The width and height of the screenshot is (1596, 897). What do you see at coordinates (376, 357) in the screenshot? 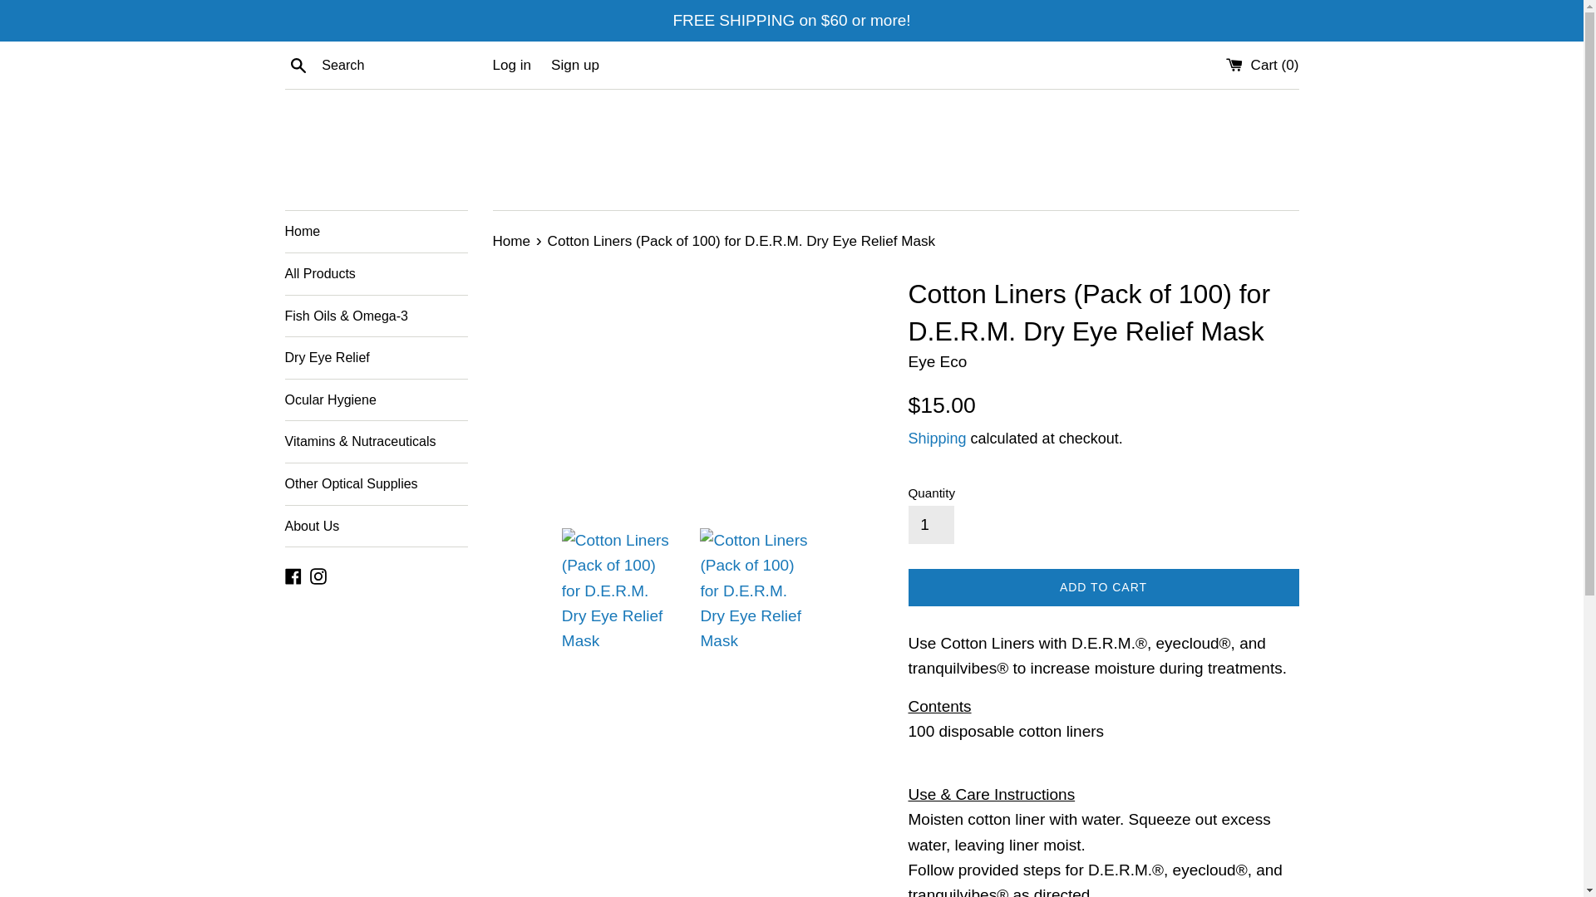
I see `Dry Eye Relief` at bounding box center [376, 357].